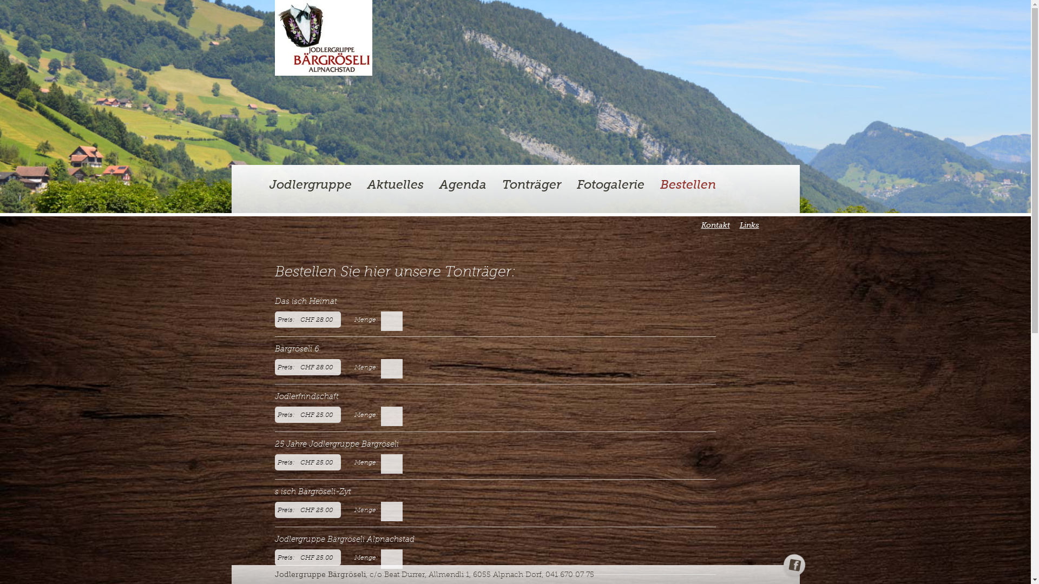 This screenshot has height=584, width=1039. What do you see at coordinates (311, 185) in the screenshot?
I see `Jodlergruppe` at bounding box center [311, 185].